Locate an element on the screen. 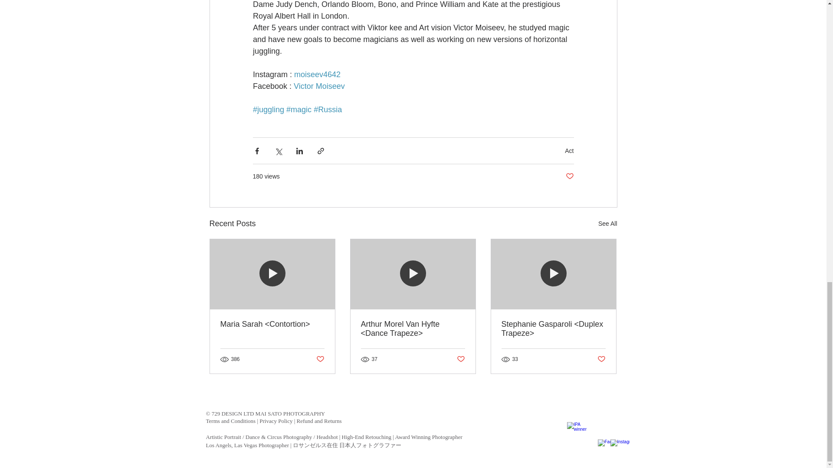 This screenshot has height=468, width=833. moiseev4642 is located at coordinates (317, 75).